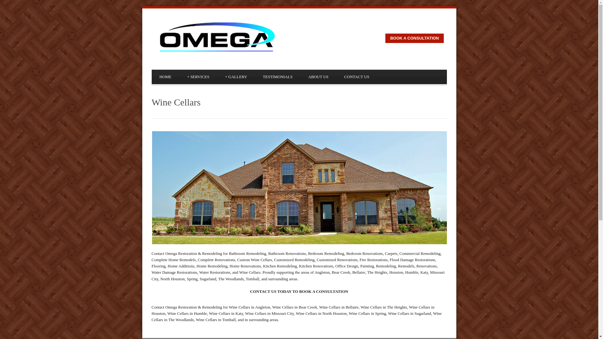 The width and height of the screenshot is (603, 339). I want to click on HOME, so click(165, 77).